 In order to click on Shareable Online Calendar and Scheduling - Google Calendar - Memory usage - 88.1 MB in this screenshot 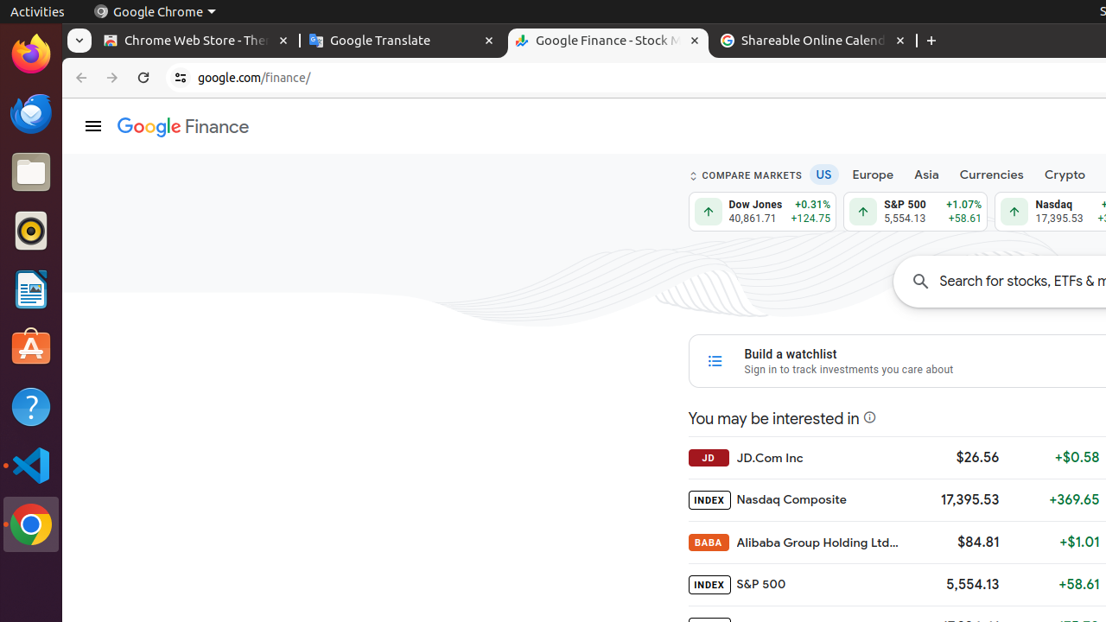, I will do `click(814, 41)`.